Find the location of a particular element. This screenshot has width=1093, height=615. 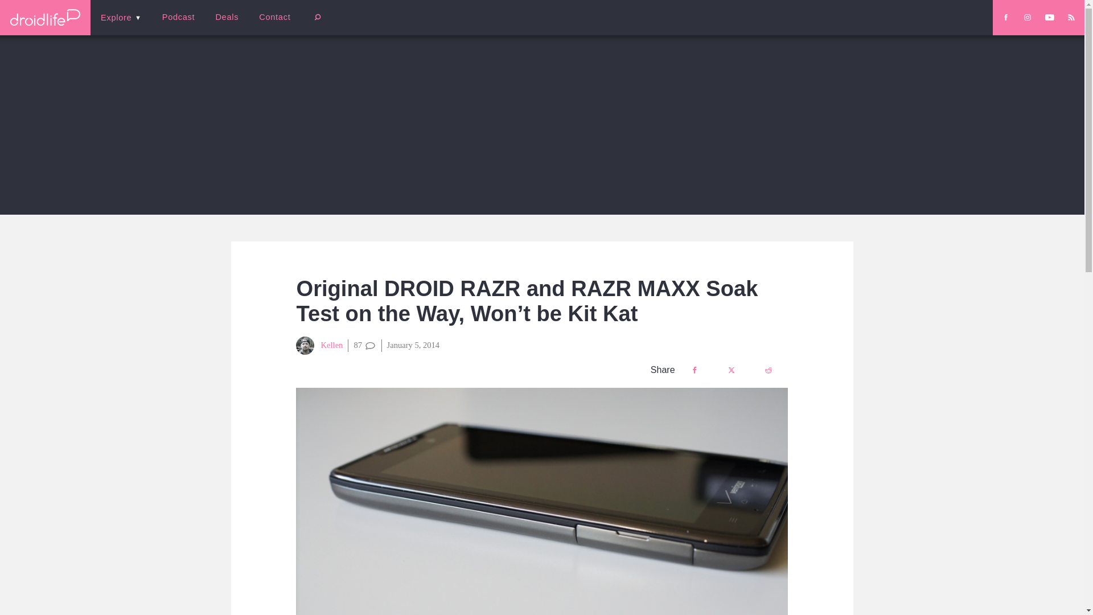

Droid Life on Instagram is located at coordinates (1027, 17).